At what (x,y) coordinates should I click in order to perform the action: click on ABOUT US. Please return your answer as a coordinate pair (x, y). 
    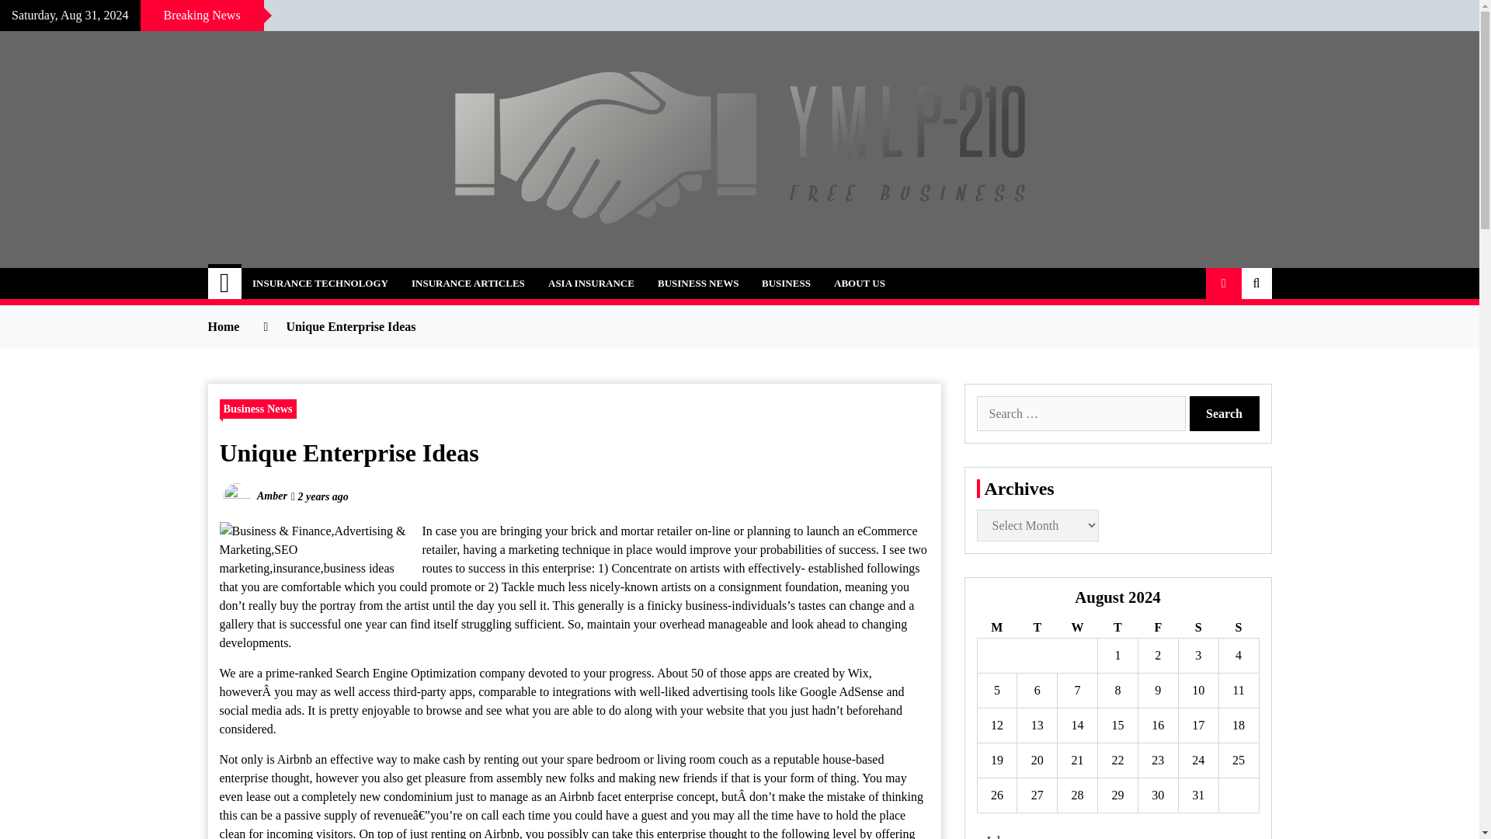
    Looking at the image, I should click on (860, 283).